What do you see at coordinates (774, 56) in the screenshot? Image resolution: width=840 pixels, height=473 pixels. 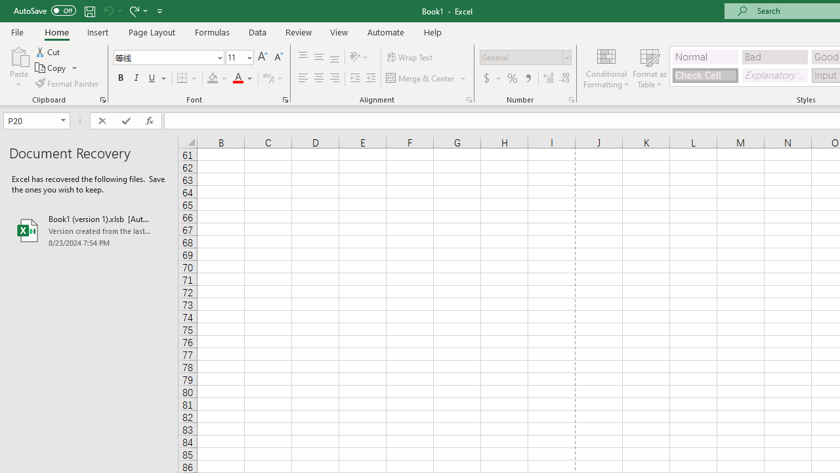 I see `Bad` at bounding box center [774, 56].